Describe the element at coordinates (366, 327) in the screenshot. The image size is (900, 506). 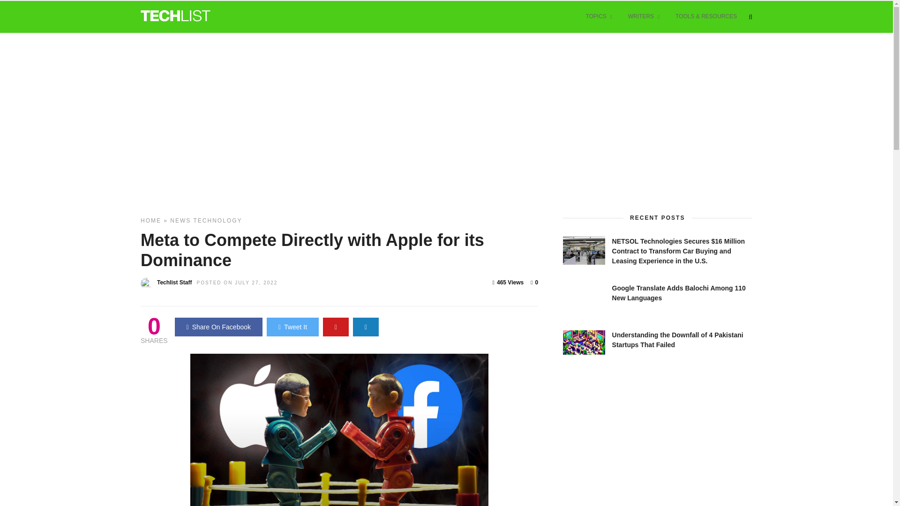
I see `Share by Email` at that location.